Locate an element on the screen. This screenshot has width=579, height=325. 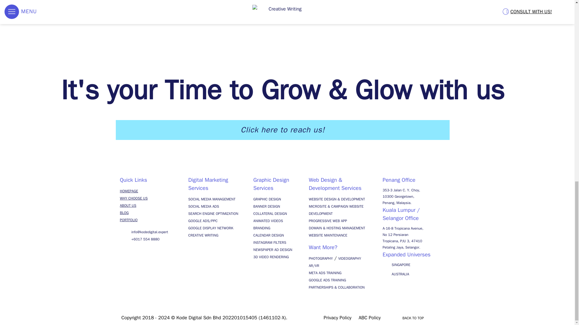
SEARCH ENGINE OPTIMIZATION is located at coordinates (213, 214).